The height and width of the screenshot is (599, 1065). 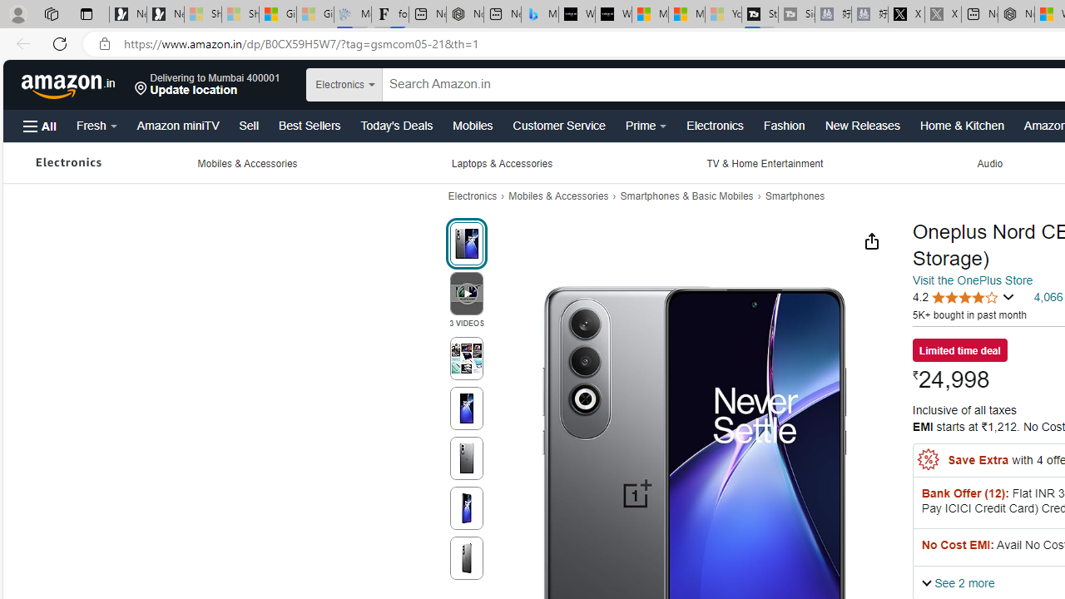 I want to click on Nordace - #1 Japanese Best-Seller - Siena Smart Backpack, so click(x=464, y=15).